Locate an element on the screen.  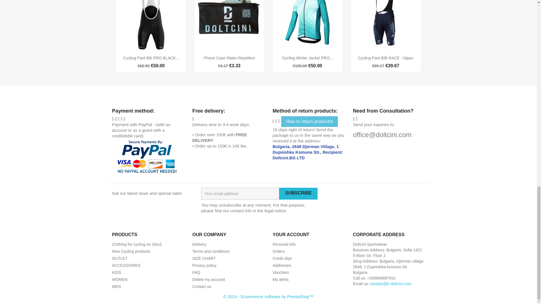
Our new cycling sportswear products is located at coordinates (126, 265).